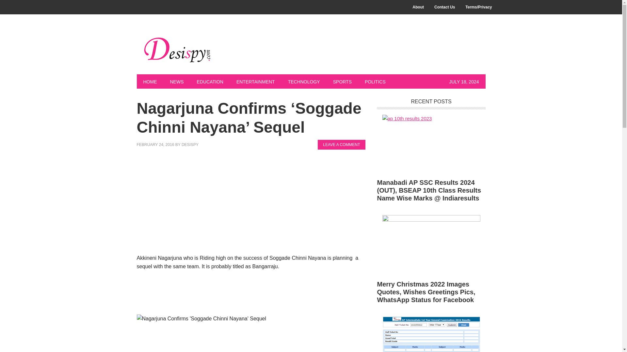  I want to click on Contact Us, so click(444, 7).